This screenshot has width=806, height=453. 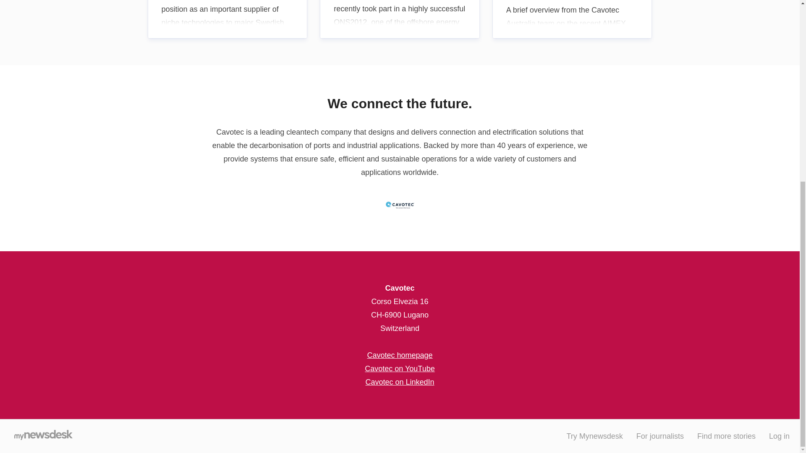 I want to click on Cavotec on LinkedIn, so click(x=400, y=382).